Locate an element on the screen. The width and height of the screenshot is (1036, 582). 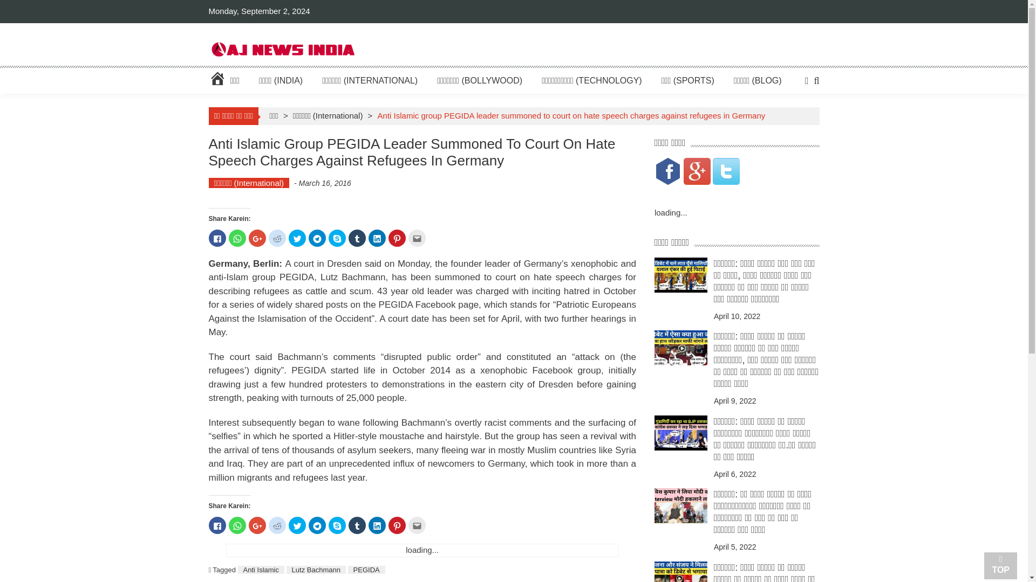
Click to share on LinkedIn is located at coordinates (377, 238).